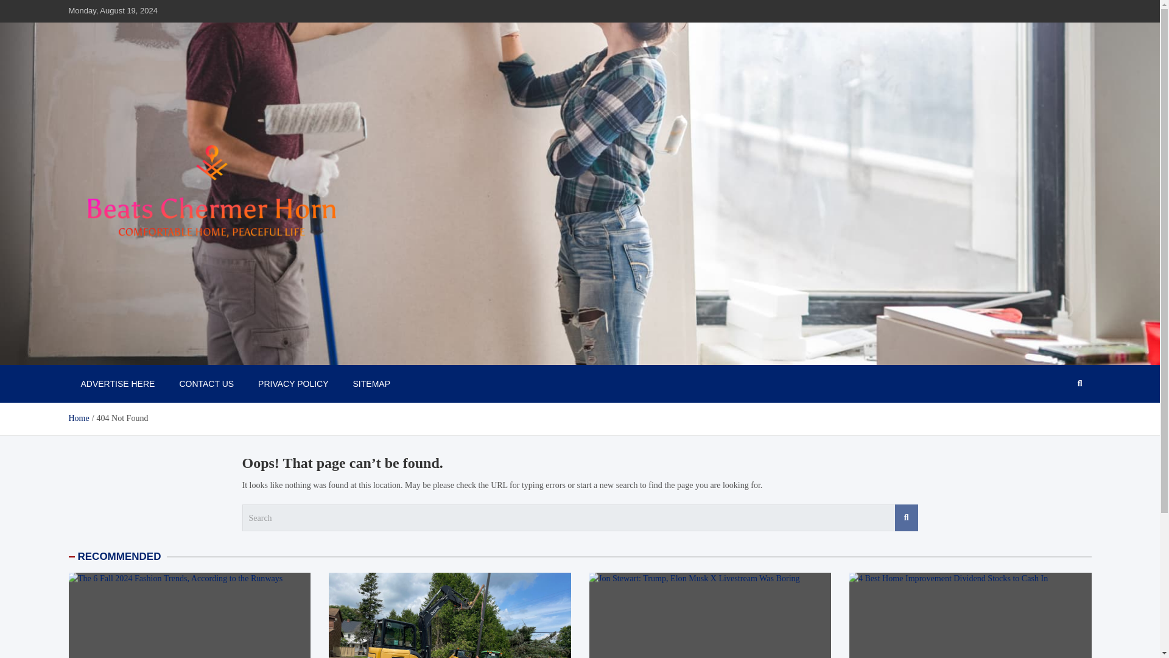  What do you see at coordinates (206, 384) in the screenshot?
I see `CONTACT US` at bounding box center [206, 384].